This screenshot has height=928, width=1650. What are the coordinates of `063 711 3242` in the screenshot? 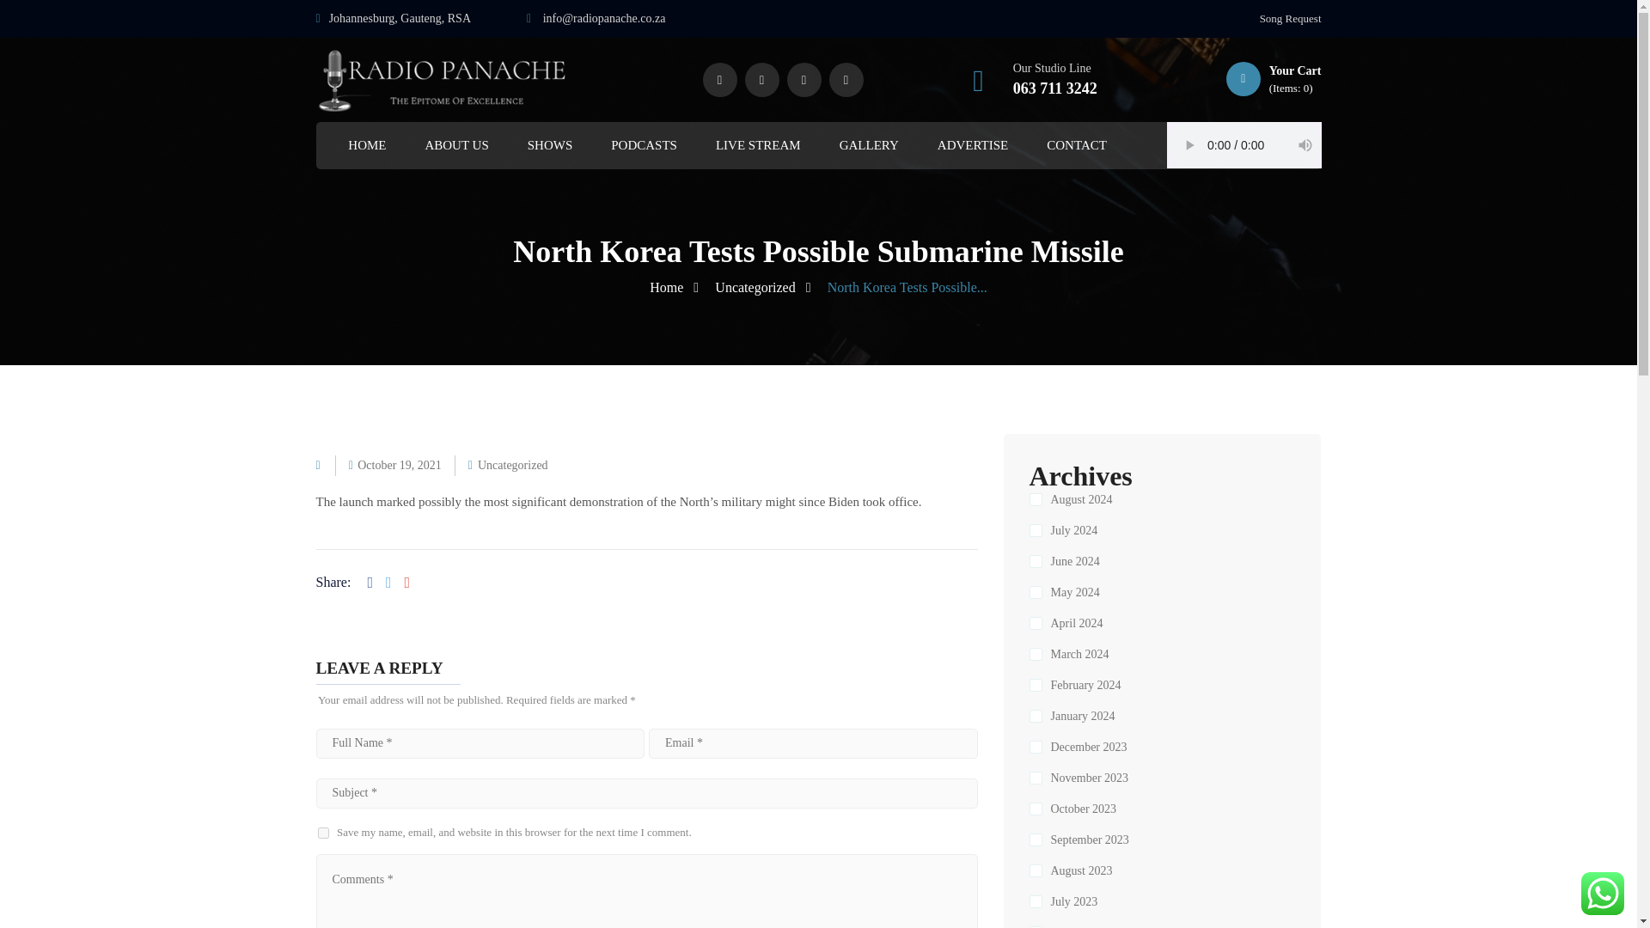 It's located at (1054, 88).